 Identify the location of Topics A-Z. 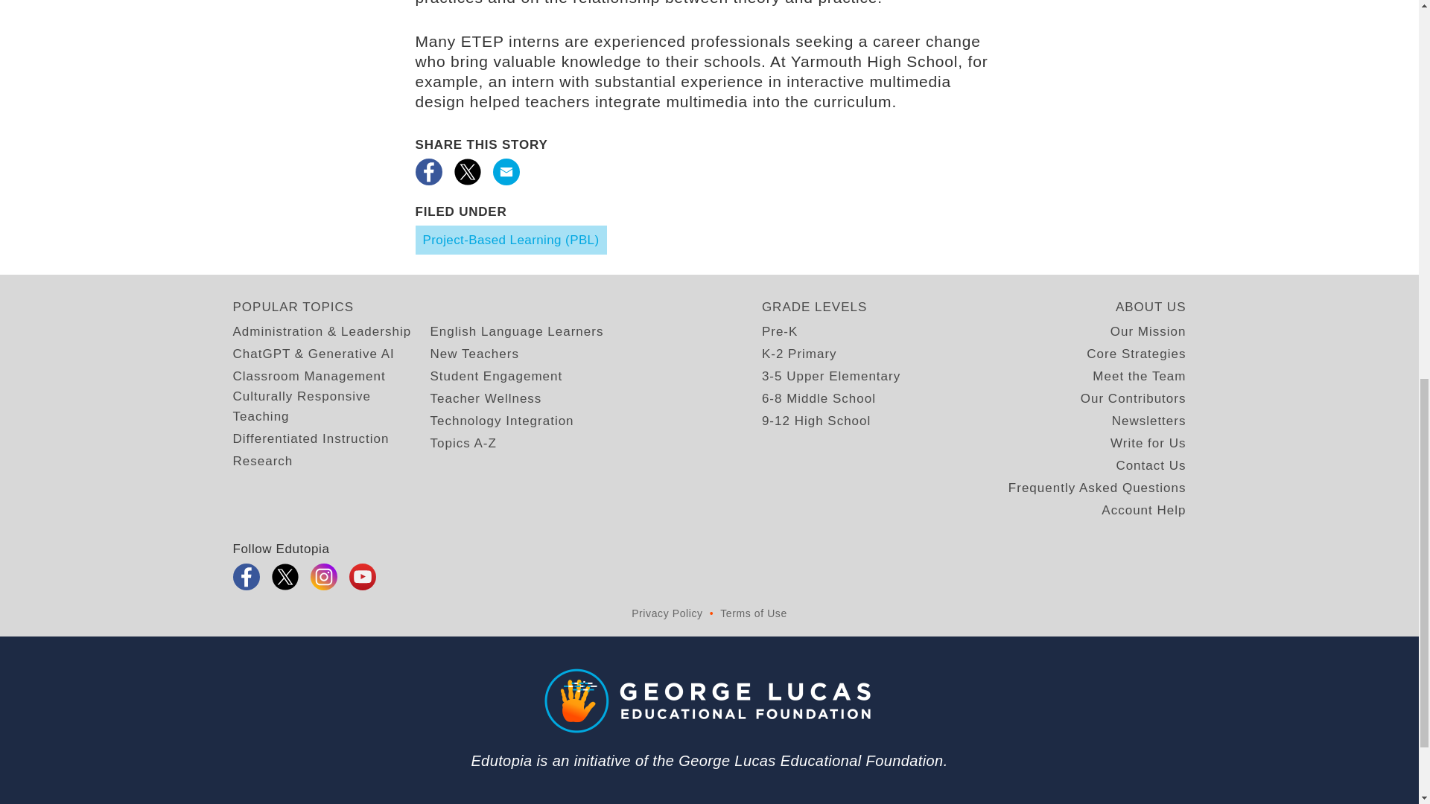
(463, 444).